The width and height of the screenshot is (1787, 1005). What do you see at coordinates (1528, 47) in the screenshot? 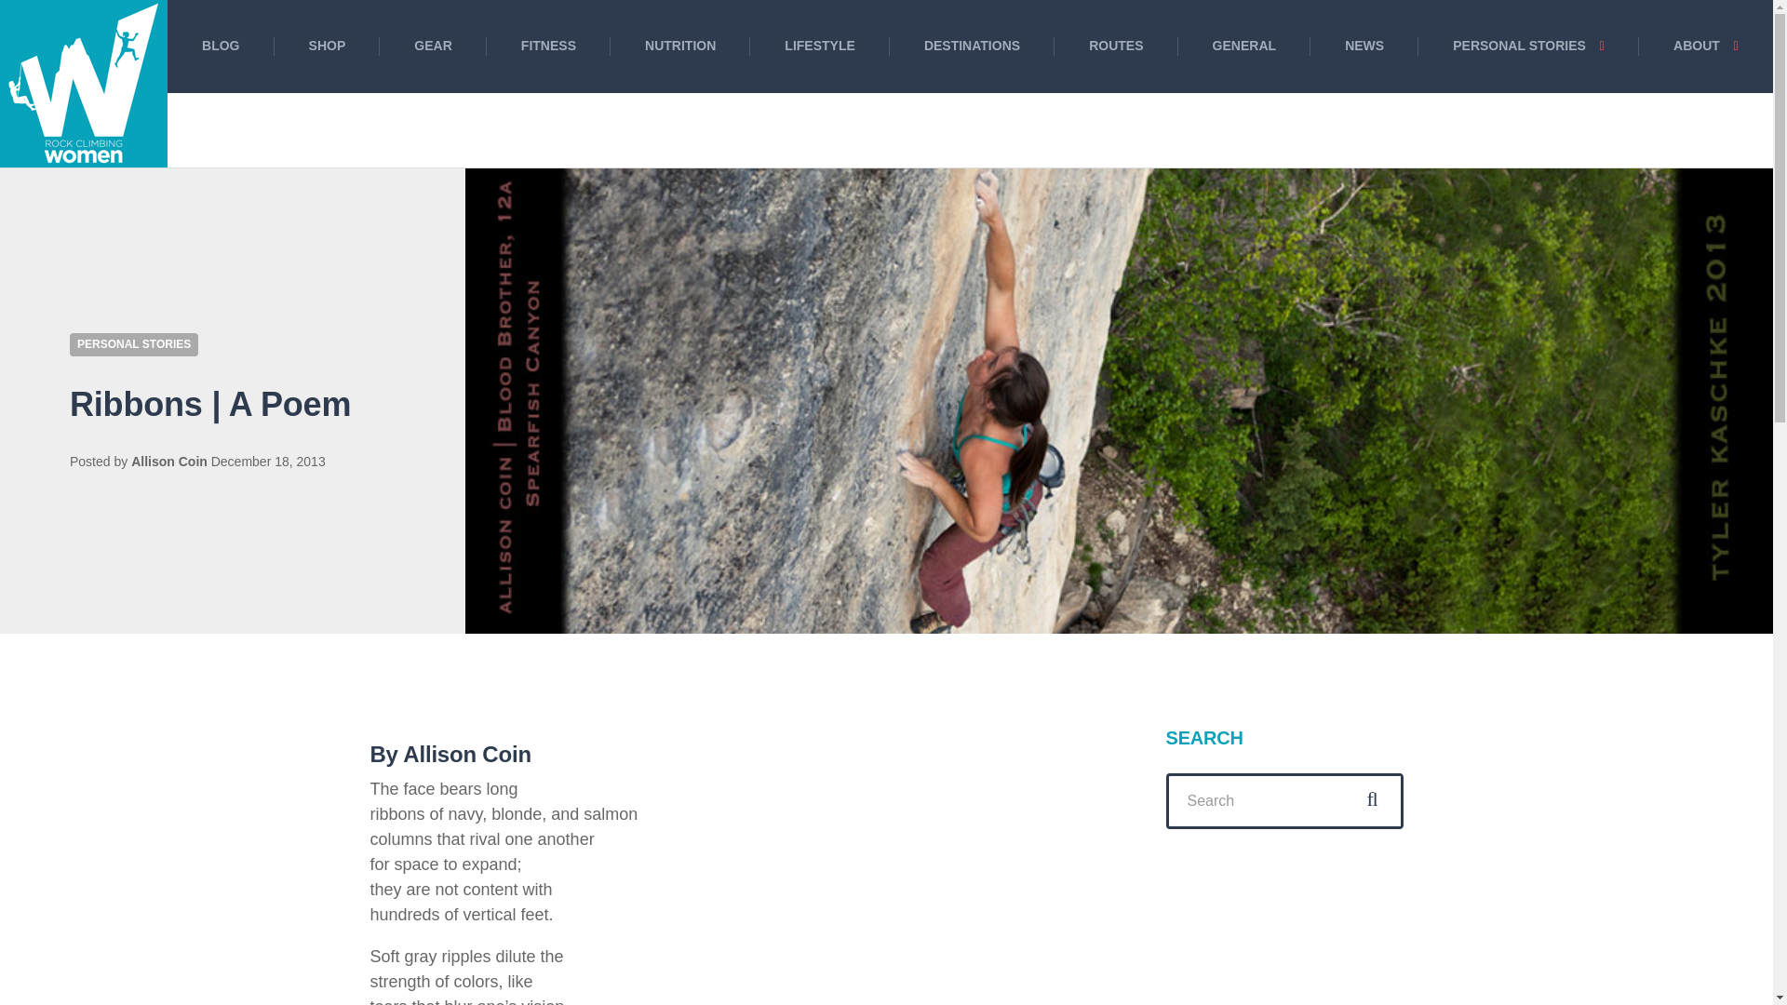
I see `PERSONAL STORIES` at bounding box center [1528, 47].